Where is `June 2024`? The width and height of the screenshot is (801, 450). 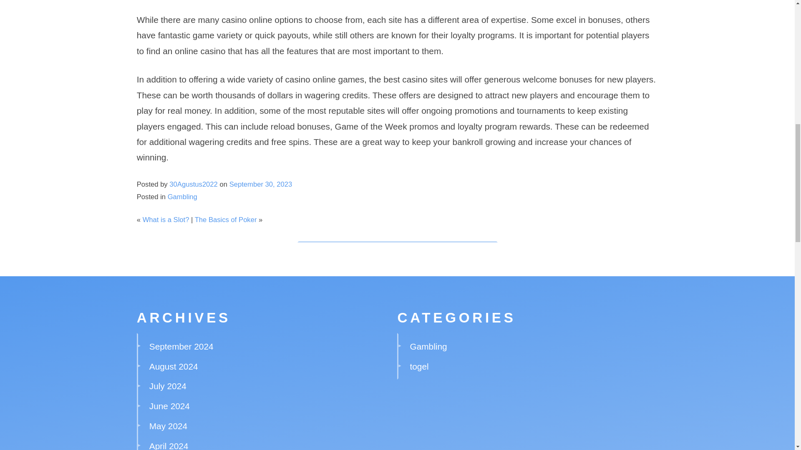 June 2024 is located at coordinates (169, 406).